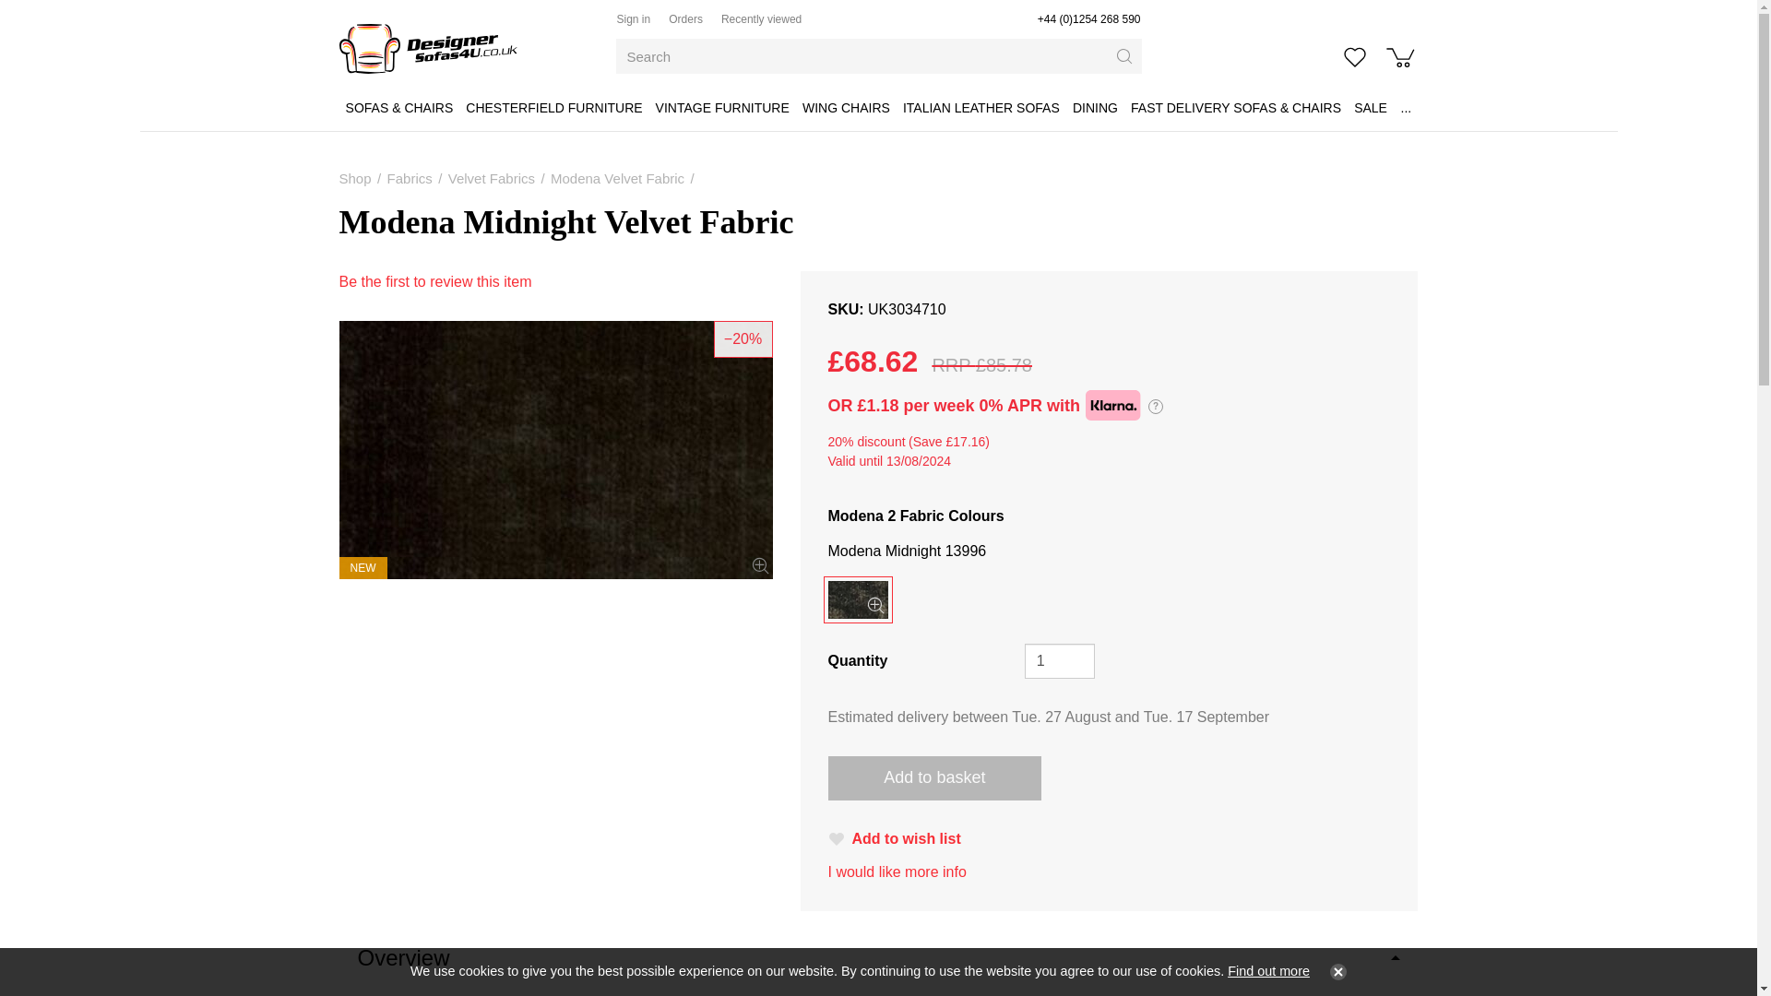  I want to click on Order tracking, so click(686, 19).